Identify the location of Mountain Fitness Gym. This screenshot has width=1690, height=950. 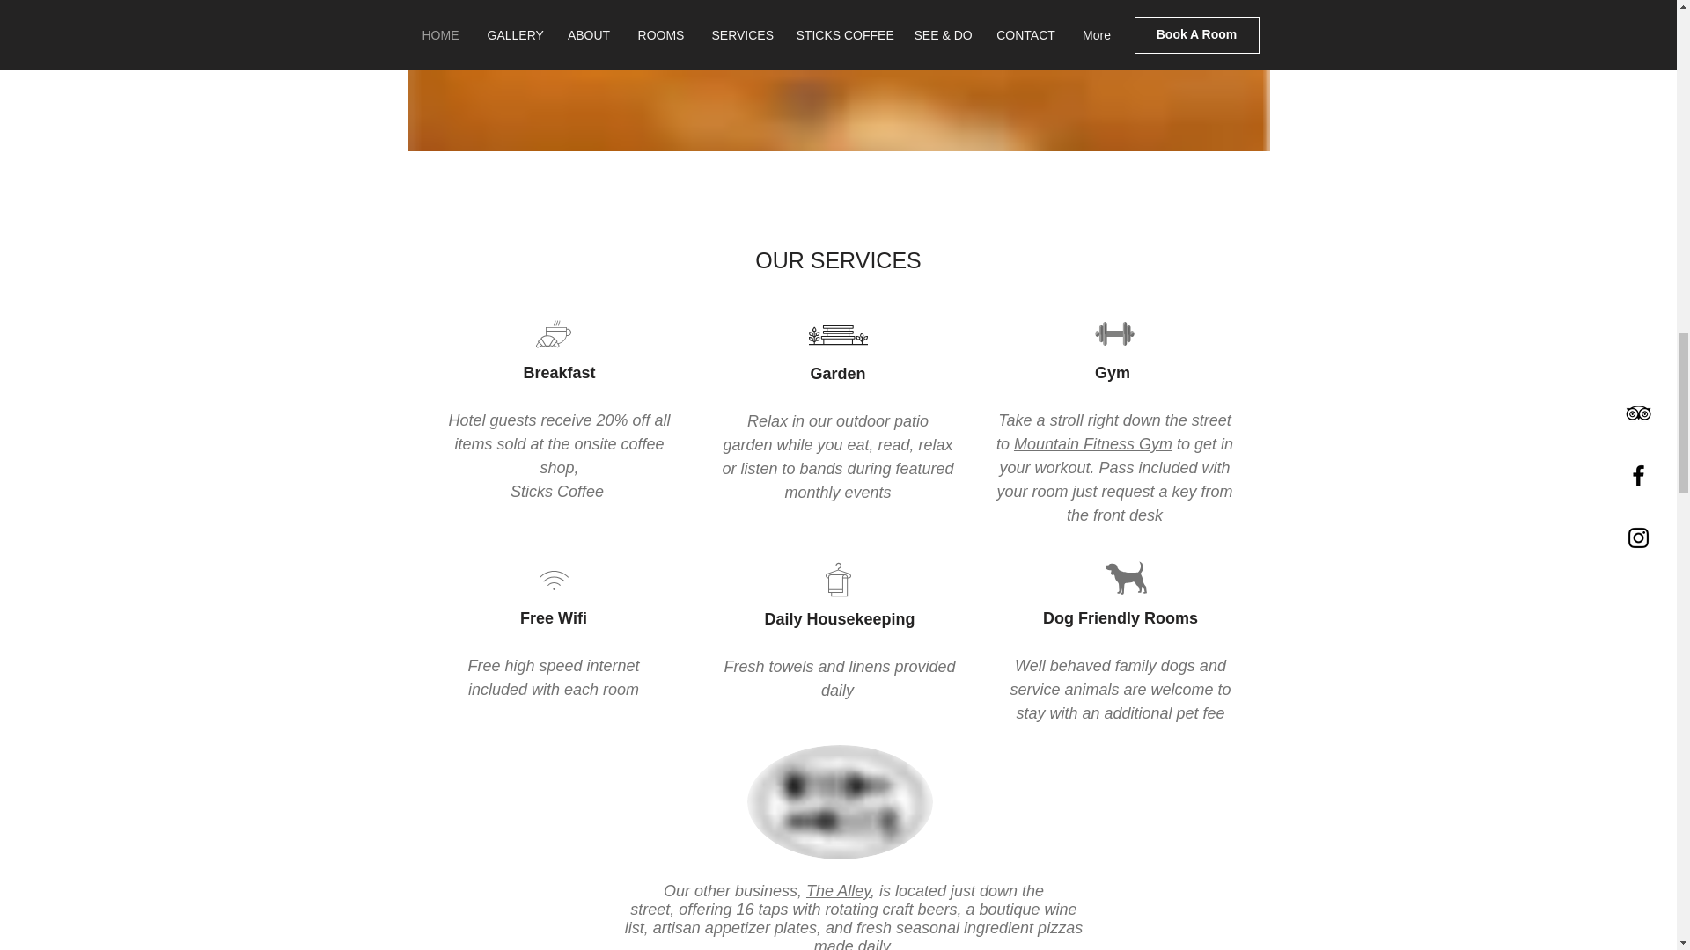
(1093, 443).